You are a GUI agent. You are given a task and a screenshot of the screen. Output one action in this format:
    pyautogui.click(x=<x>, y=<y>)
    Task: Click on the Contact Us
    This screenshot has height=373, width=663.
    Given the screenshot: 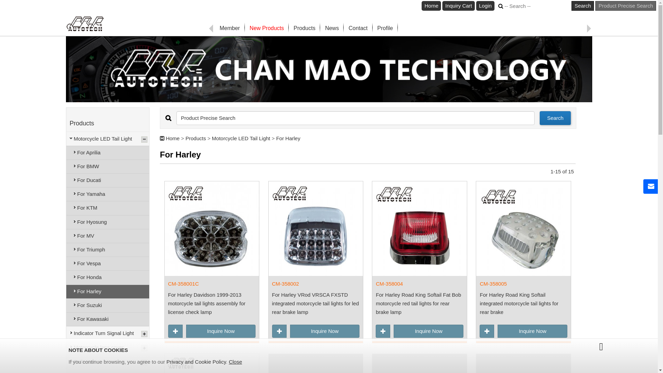 What is the action you would take?
    pyautogui.click(x=651, y=186)
    